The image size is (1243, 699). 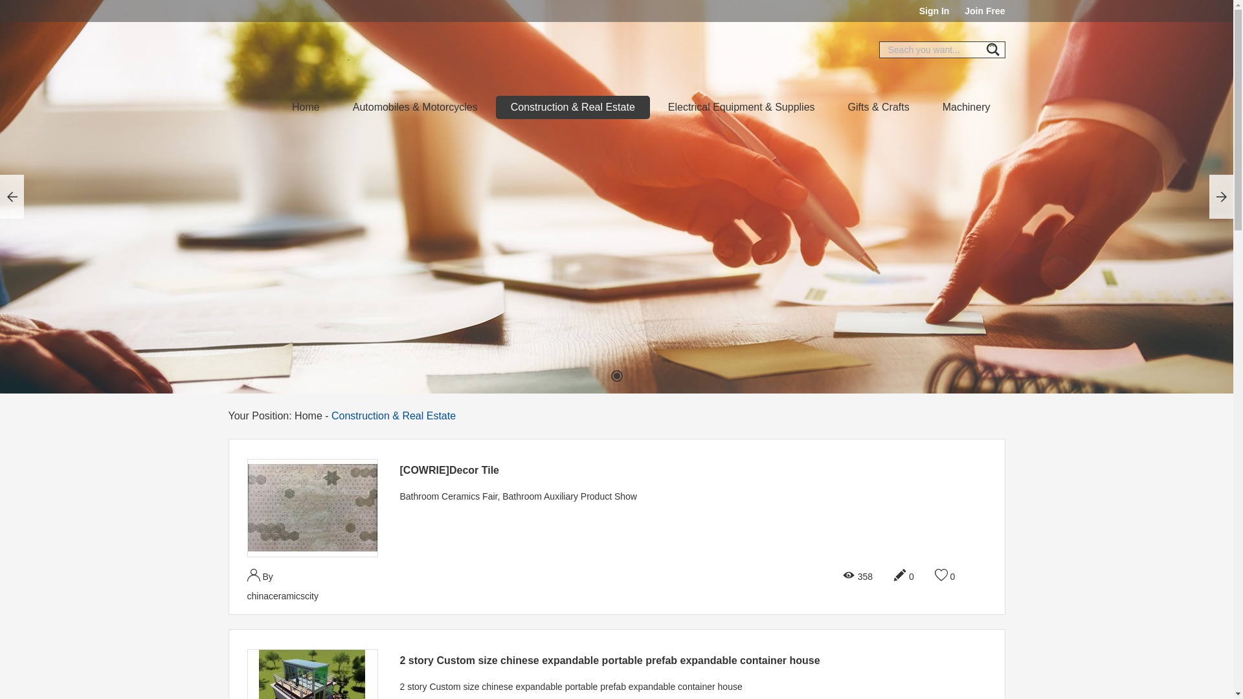 I want to click on [COWRIE]Decor Tile, so click(x=450, y=470).